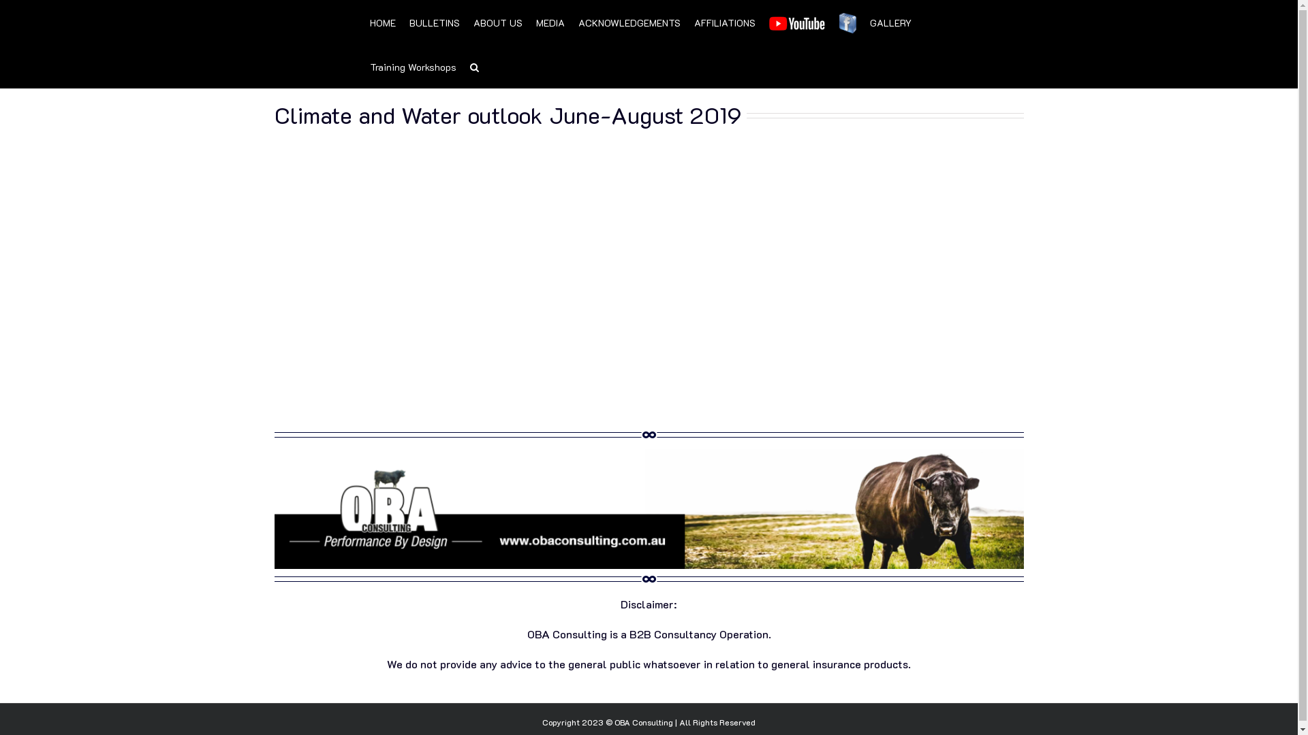 This screenshot has height=735, width=1308. Describe the element at coordinates (413, 67) in the screenshot. I see `Training Workshops` at that location.